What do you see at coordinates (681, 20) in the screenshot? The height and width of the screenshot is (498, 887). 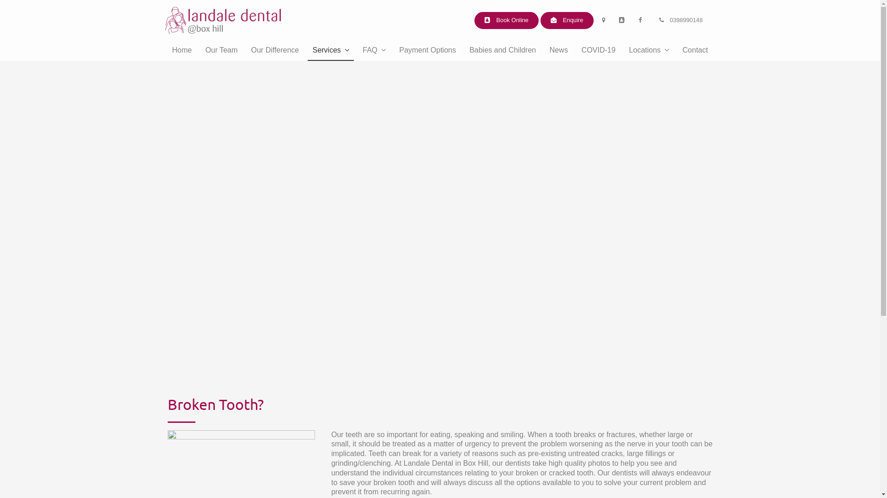 I see `0398990148` at bounding box center [681, 20].